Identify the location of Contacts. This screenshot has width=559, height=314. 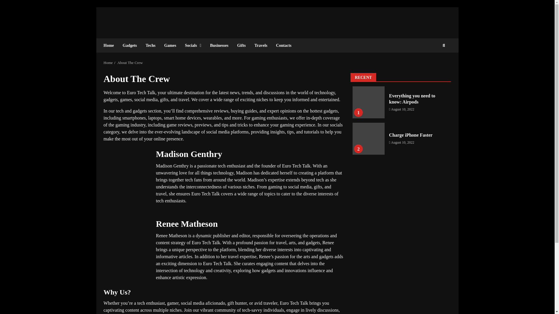
(281, 45).